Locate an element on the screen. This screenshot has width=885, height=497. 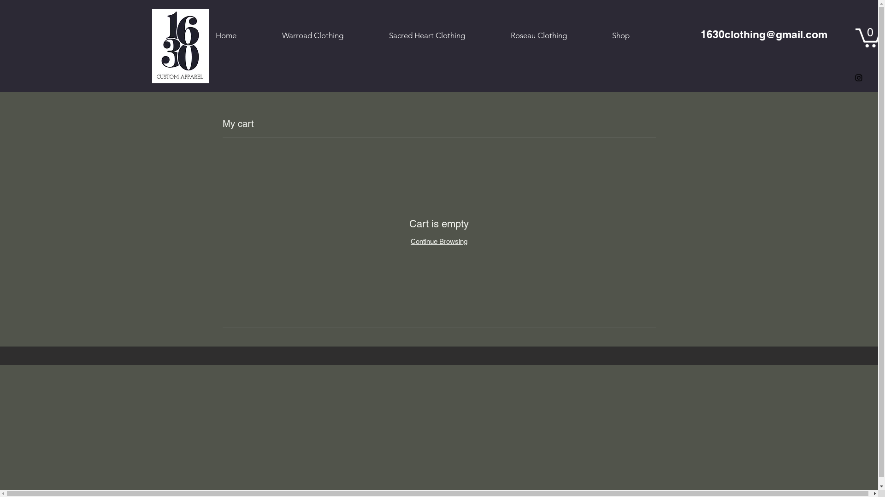
Shop is located at coordinates (636, 36).